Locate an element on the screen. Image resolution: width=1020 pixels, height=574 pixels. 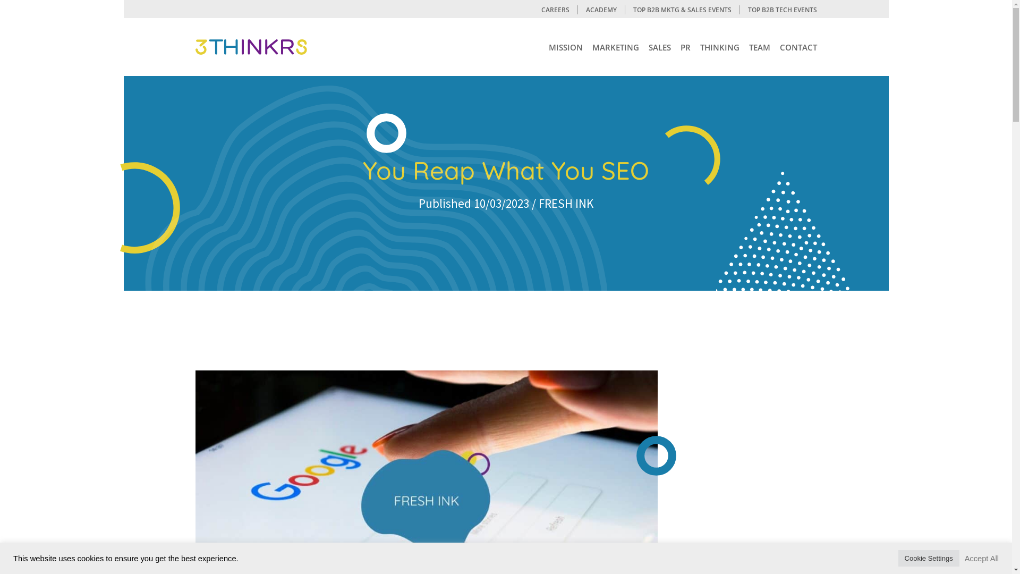
SALES is located at coordinates (659, 47).